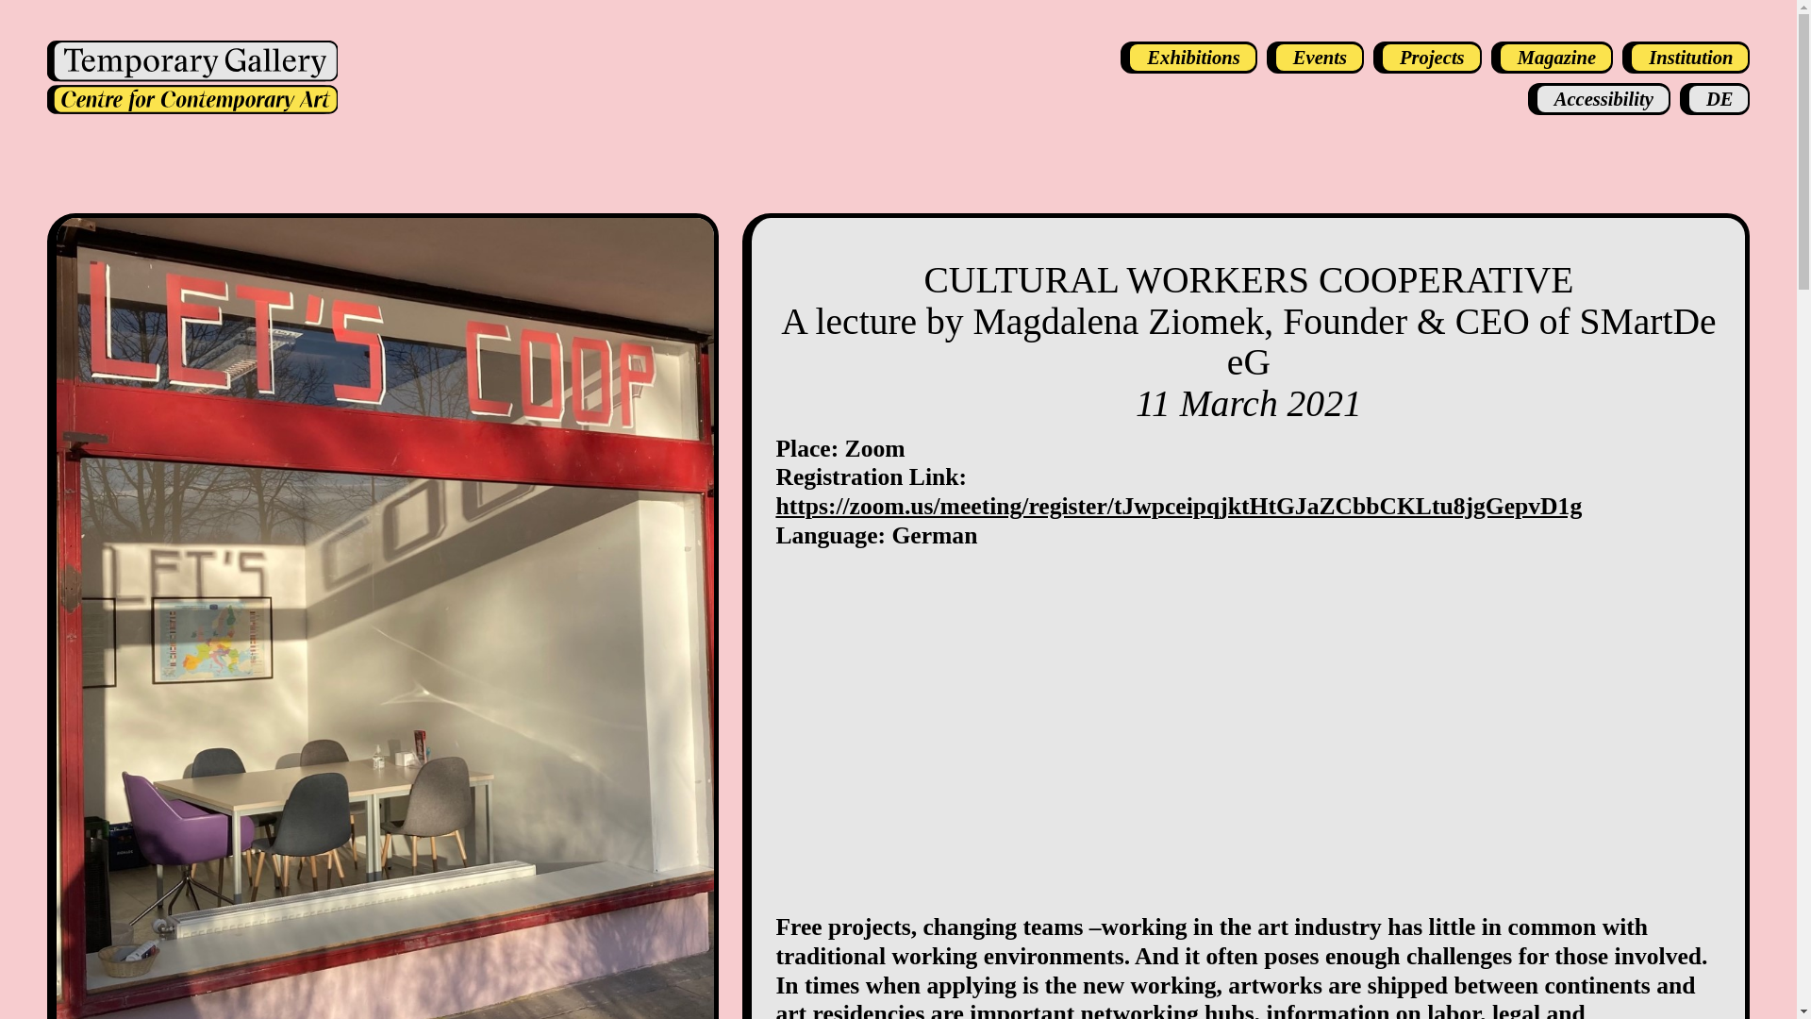  What do you see at coordinates (1686, 57) in the screenshot?
I see `Institution` at bounding box center [1686, 57].